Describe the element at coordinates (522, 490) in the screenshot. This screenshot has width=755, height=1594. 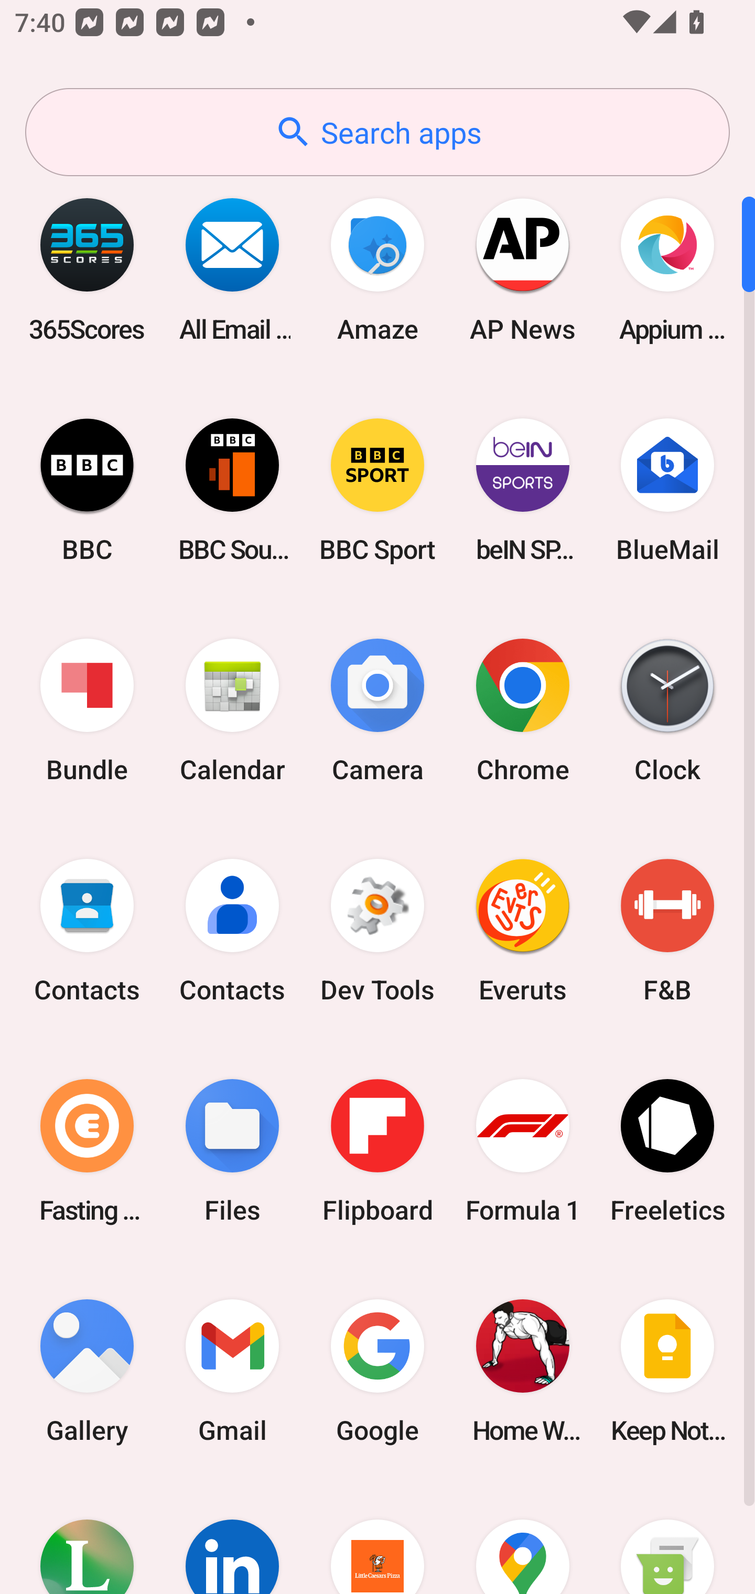
I see `beIN SPORTS` at that location.